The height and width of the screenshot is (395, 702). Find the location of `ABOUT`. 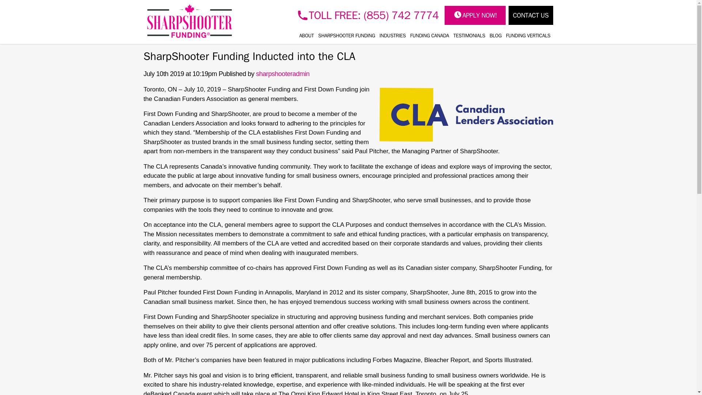

ABOUT is located at coordinates (306, 35).